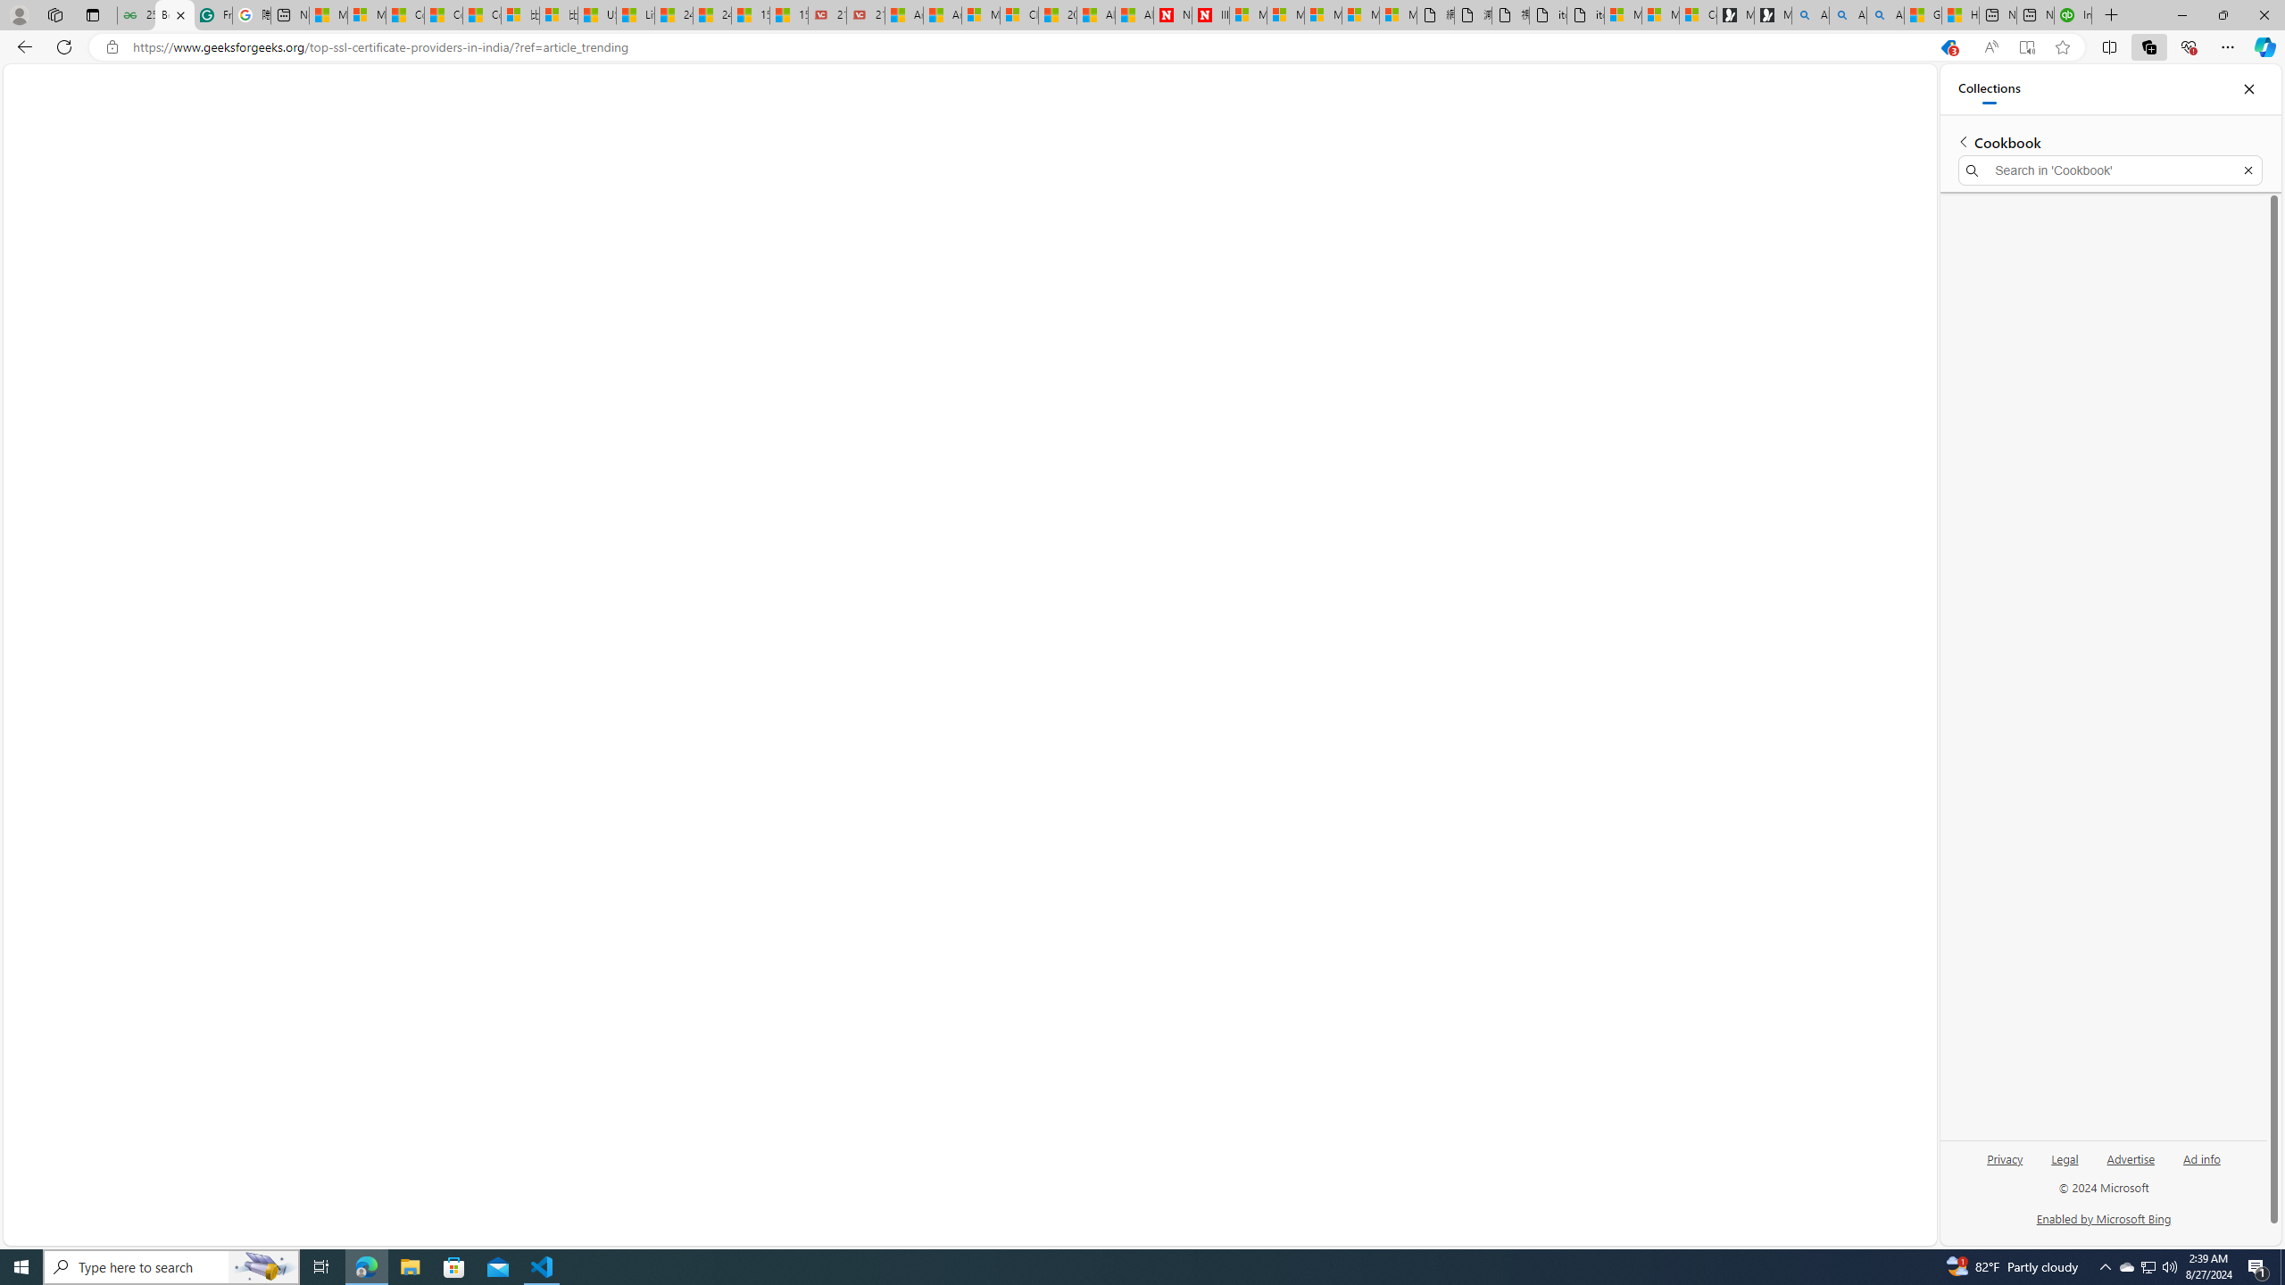 The image size is (2285, 1285). What do you see at coordinates (2223, 109) in the screenshot?
I see `Class: Bz112c Bz112c-r9oPif` at bounding box center [2223, 109].